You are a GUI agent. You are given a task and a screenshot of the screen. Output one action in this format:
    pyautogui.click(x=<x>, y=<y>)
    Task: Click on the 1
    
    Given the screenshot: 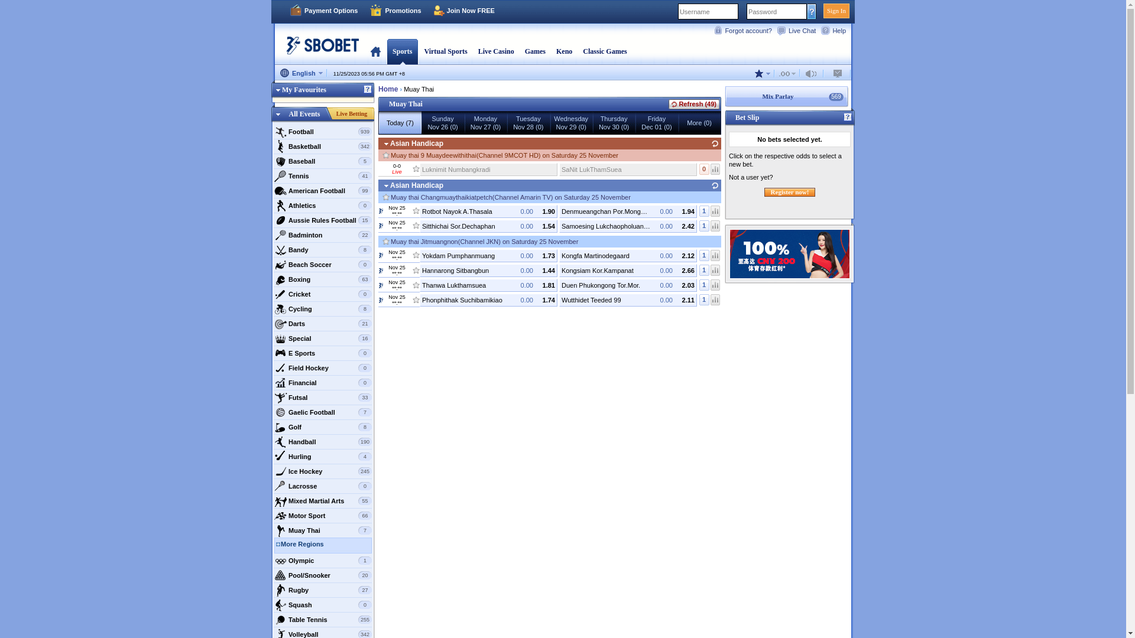 What is the action you would take?
    pyautogui.click(x=705, y=211)
    